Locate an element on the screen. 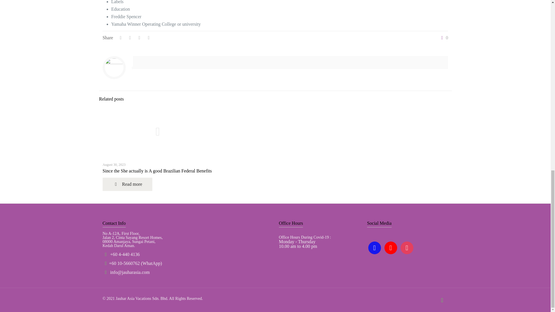  0 is located at coordinates (443, 38).